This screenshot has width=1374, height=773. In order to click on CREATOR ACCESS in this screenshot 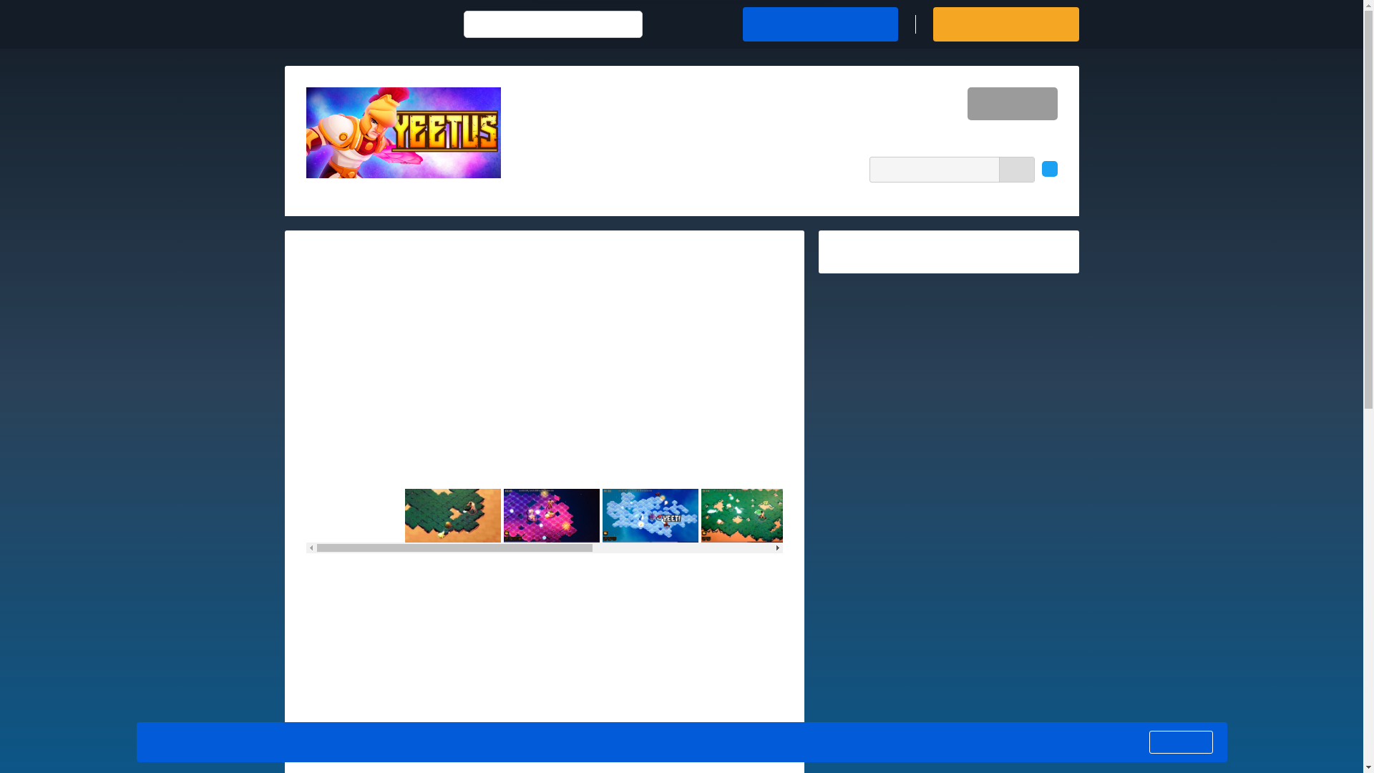, I will do `click(1005, 24)`.